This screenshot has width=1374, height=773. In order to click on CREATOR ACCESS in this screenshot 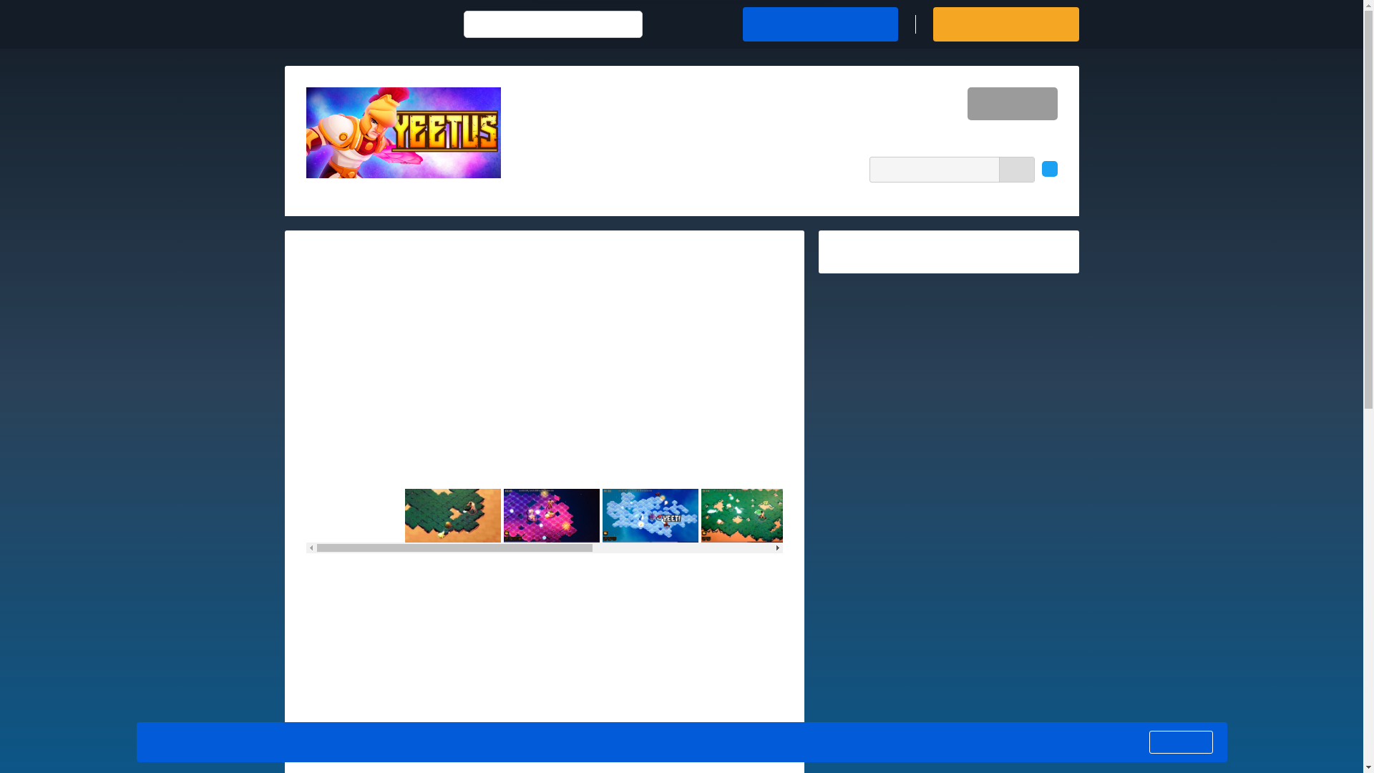, I will do `click(1005, 24)`.